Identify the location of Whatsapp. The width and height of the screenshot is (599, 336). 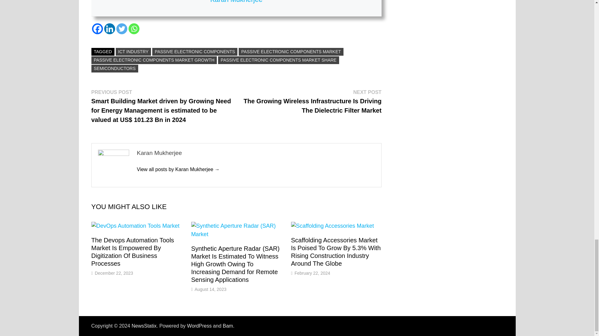
(134, 29).